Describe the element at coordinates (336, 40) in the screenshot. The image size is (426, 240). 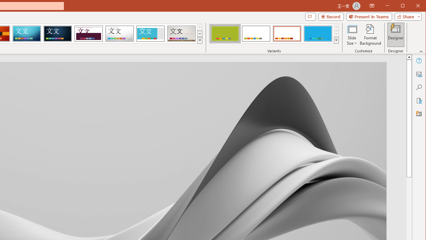
I see `Variants` at that location.